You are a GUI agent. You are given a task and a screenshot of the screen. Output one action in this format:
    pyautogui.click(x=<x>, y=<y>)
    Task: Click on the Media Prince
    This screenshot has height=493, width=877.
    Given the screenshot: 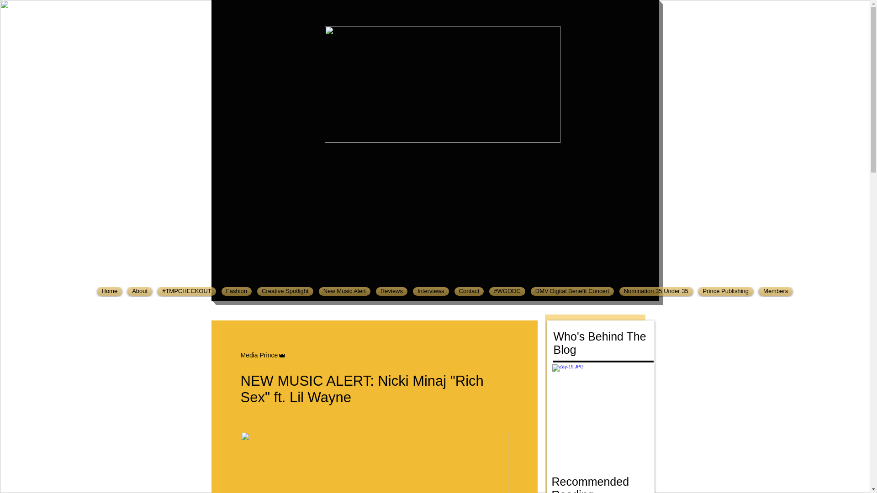 What is the action you would take?
    pyautogui.click(x=259, y=355)
    